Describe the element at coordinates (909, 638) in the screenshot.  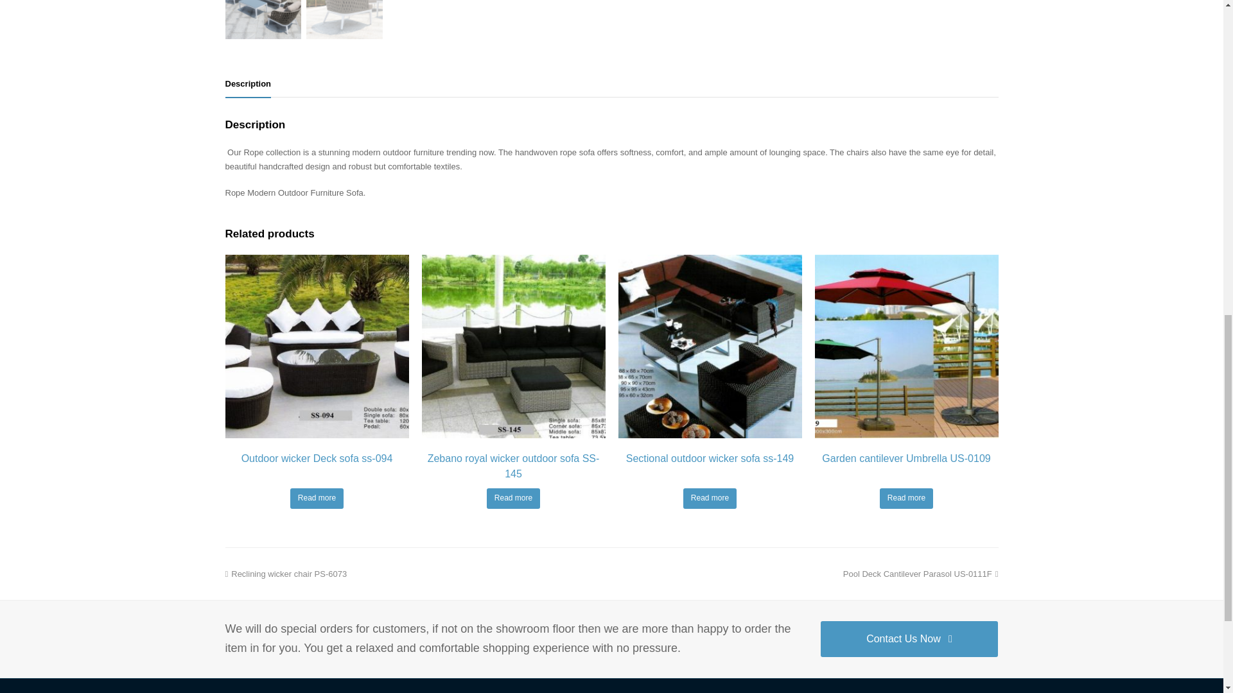
I see `Contact Us Now` at that location.